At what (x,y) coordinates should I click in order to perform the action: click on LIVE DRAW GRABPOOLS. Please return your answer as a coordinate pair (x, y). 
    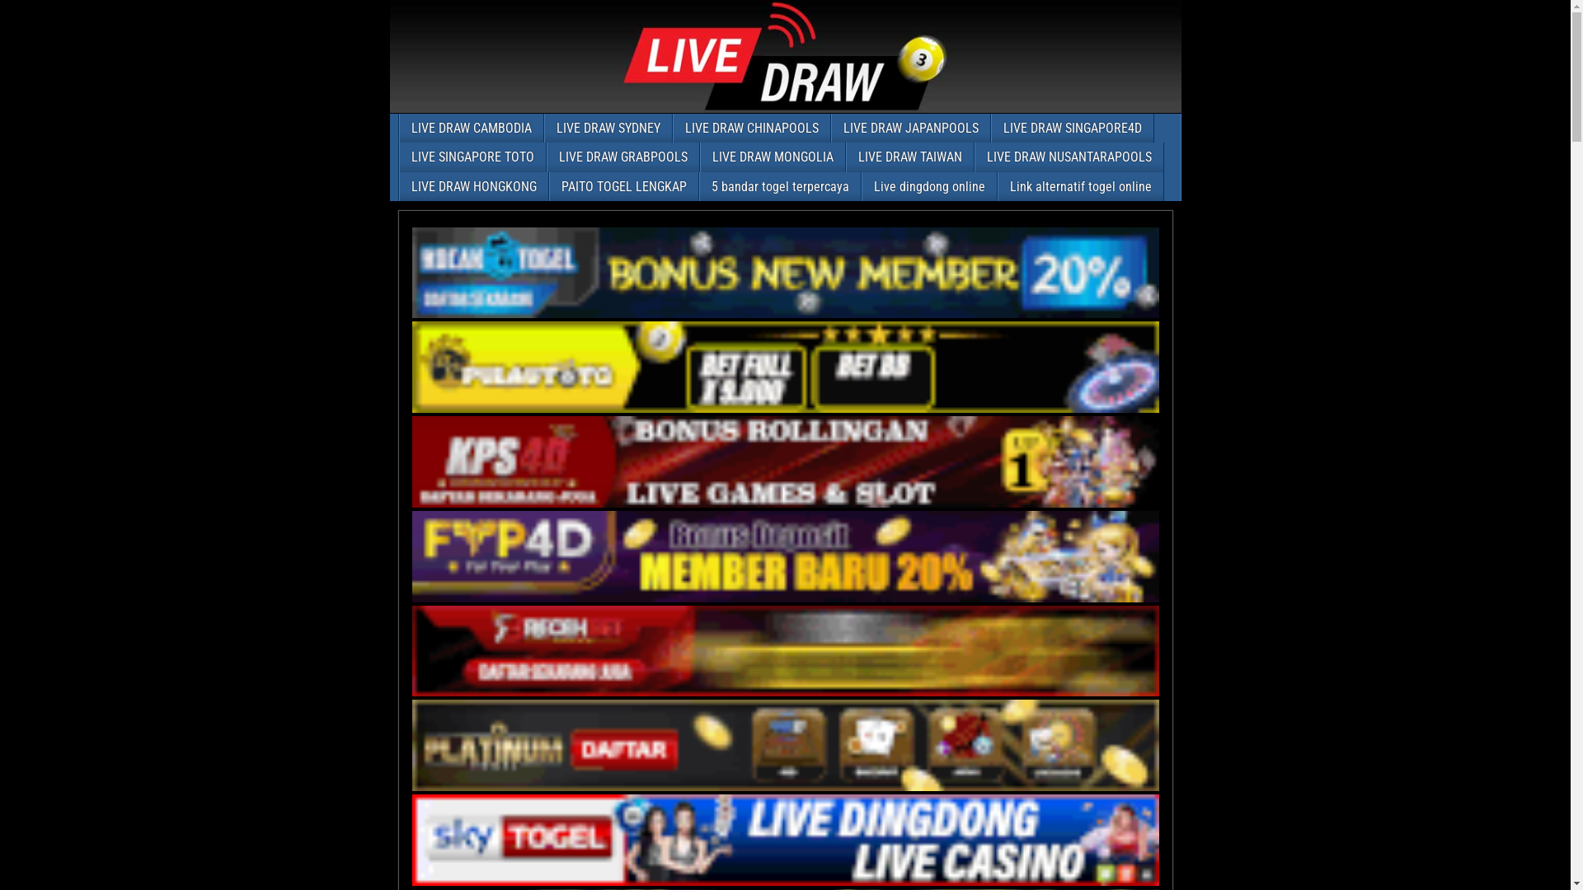
    Looking at the image, I should click on (623, 157).